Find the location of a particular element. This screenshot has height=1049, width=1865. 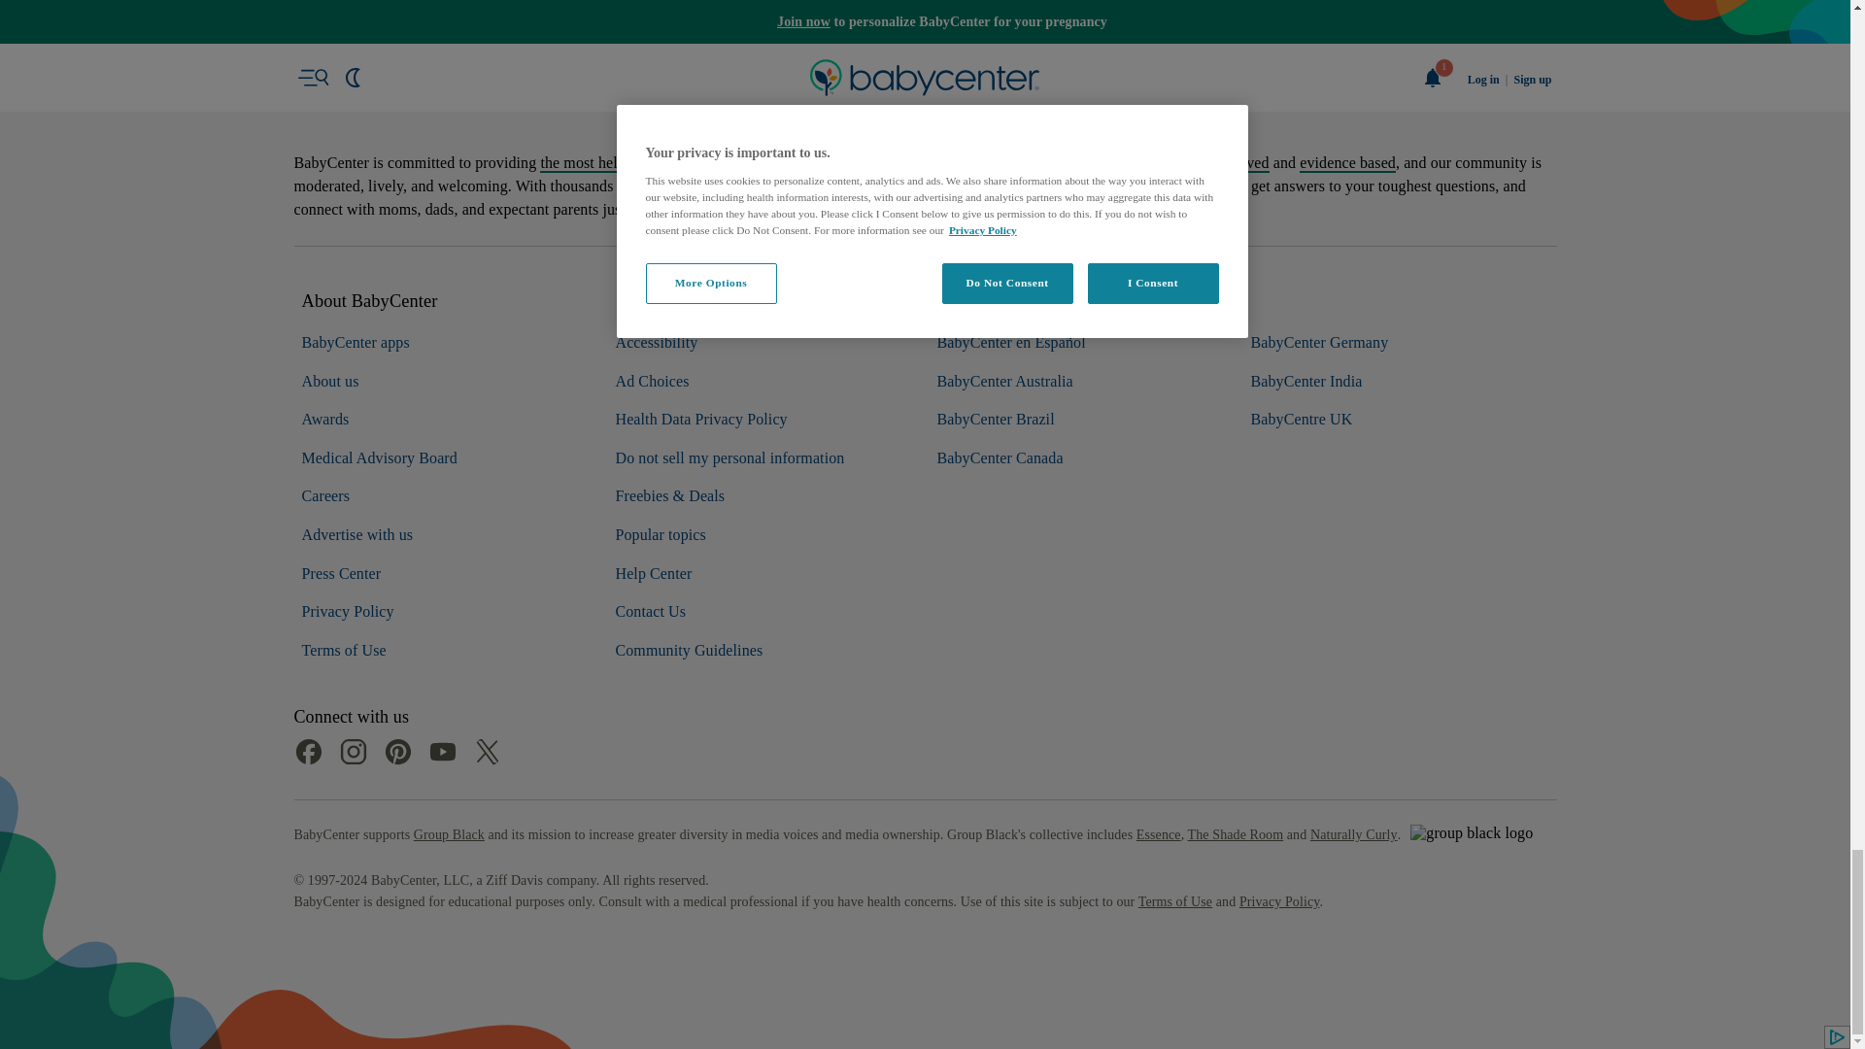

BabyCenter YouTube channel is located at coordinates (441, 699).